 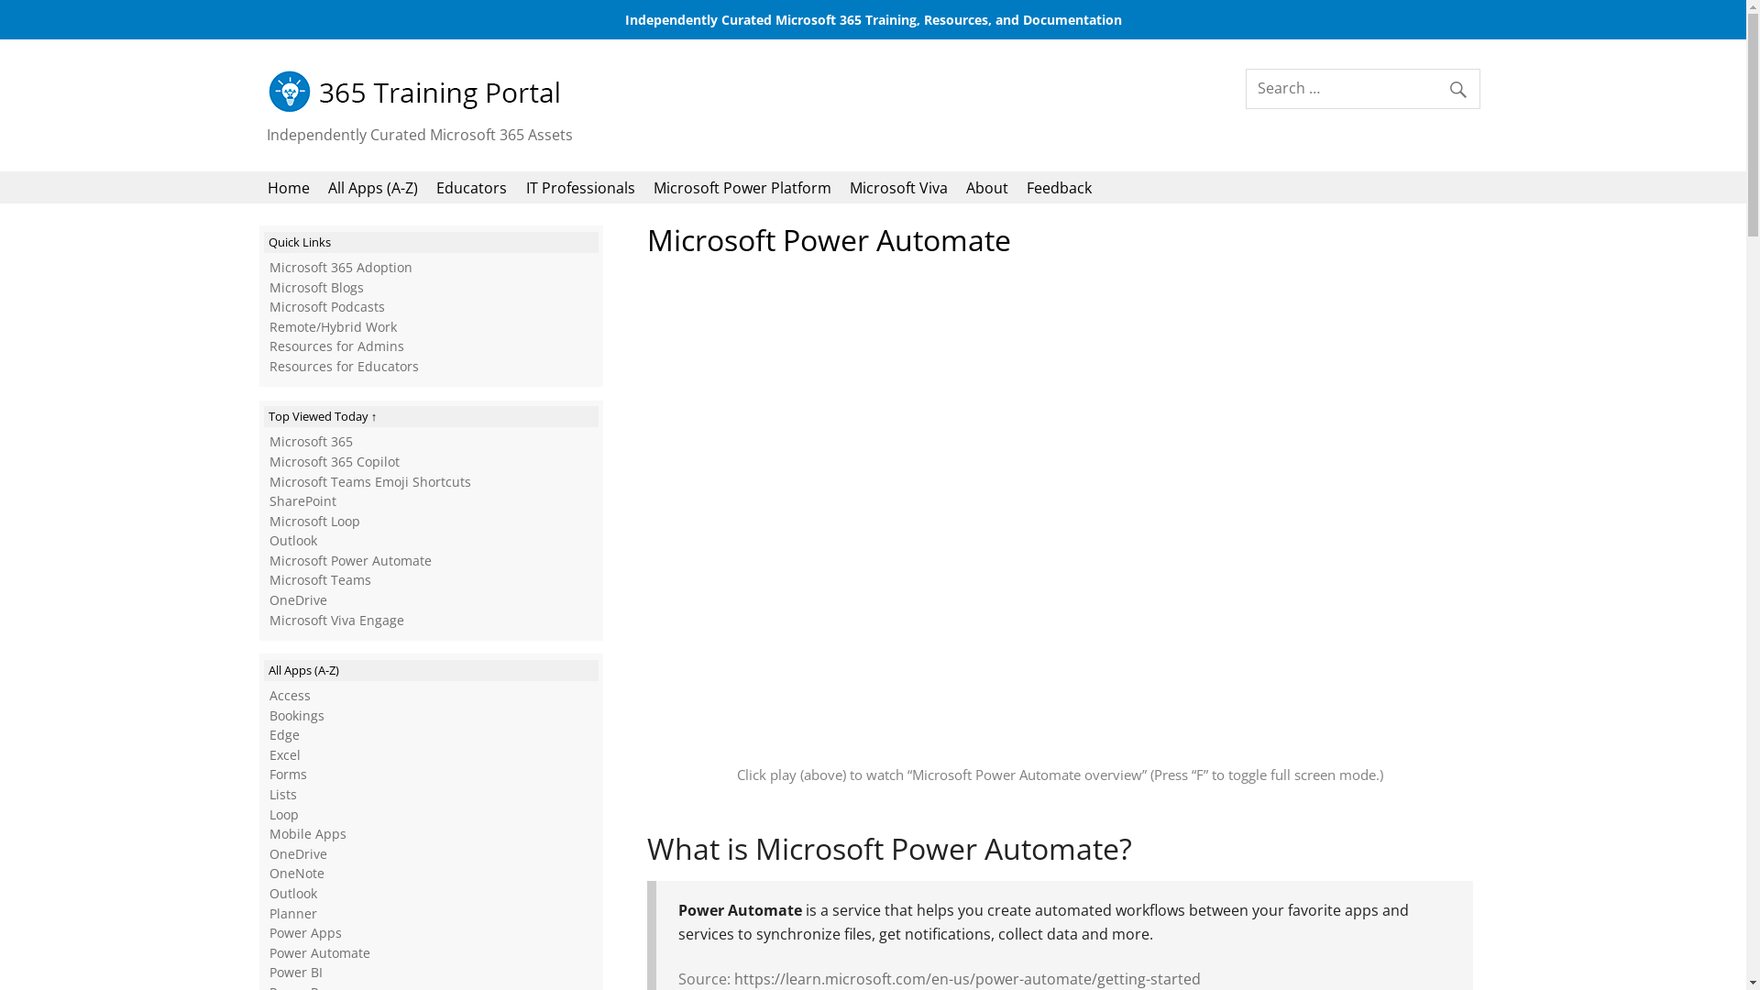 What do you see at coordinates (293, 913) in the screenshot?
I see `Planner` at bounding box center [293, 913].